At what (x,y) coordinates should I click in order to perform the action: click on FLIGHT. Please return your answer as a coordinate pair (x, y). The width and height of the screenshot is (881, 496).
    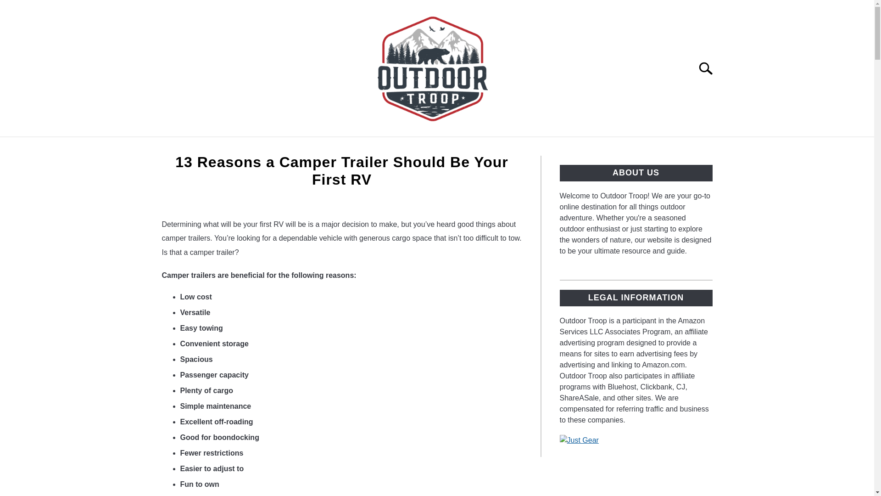
    Looking at the image, I should click on (496, 147).